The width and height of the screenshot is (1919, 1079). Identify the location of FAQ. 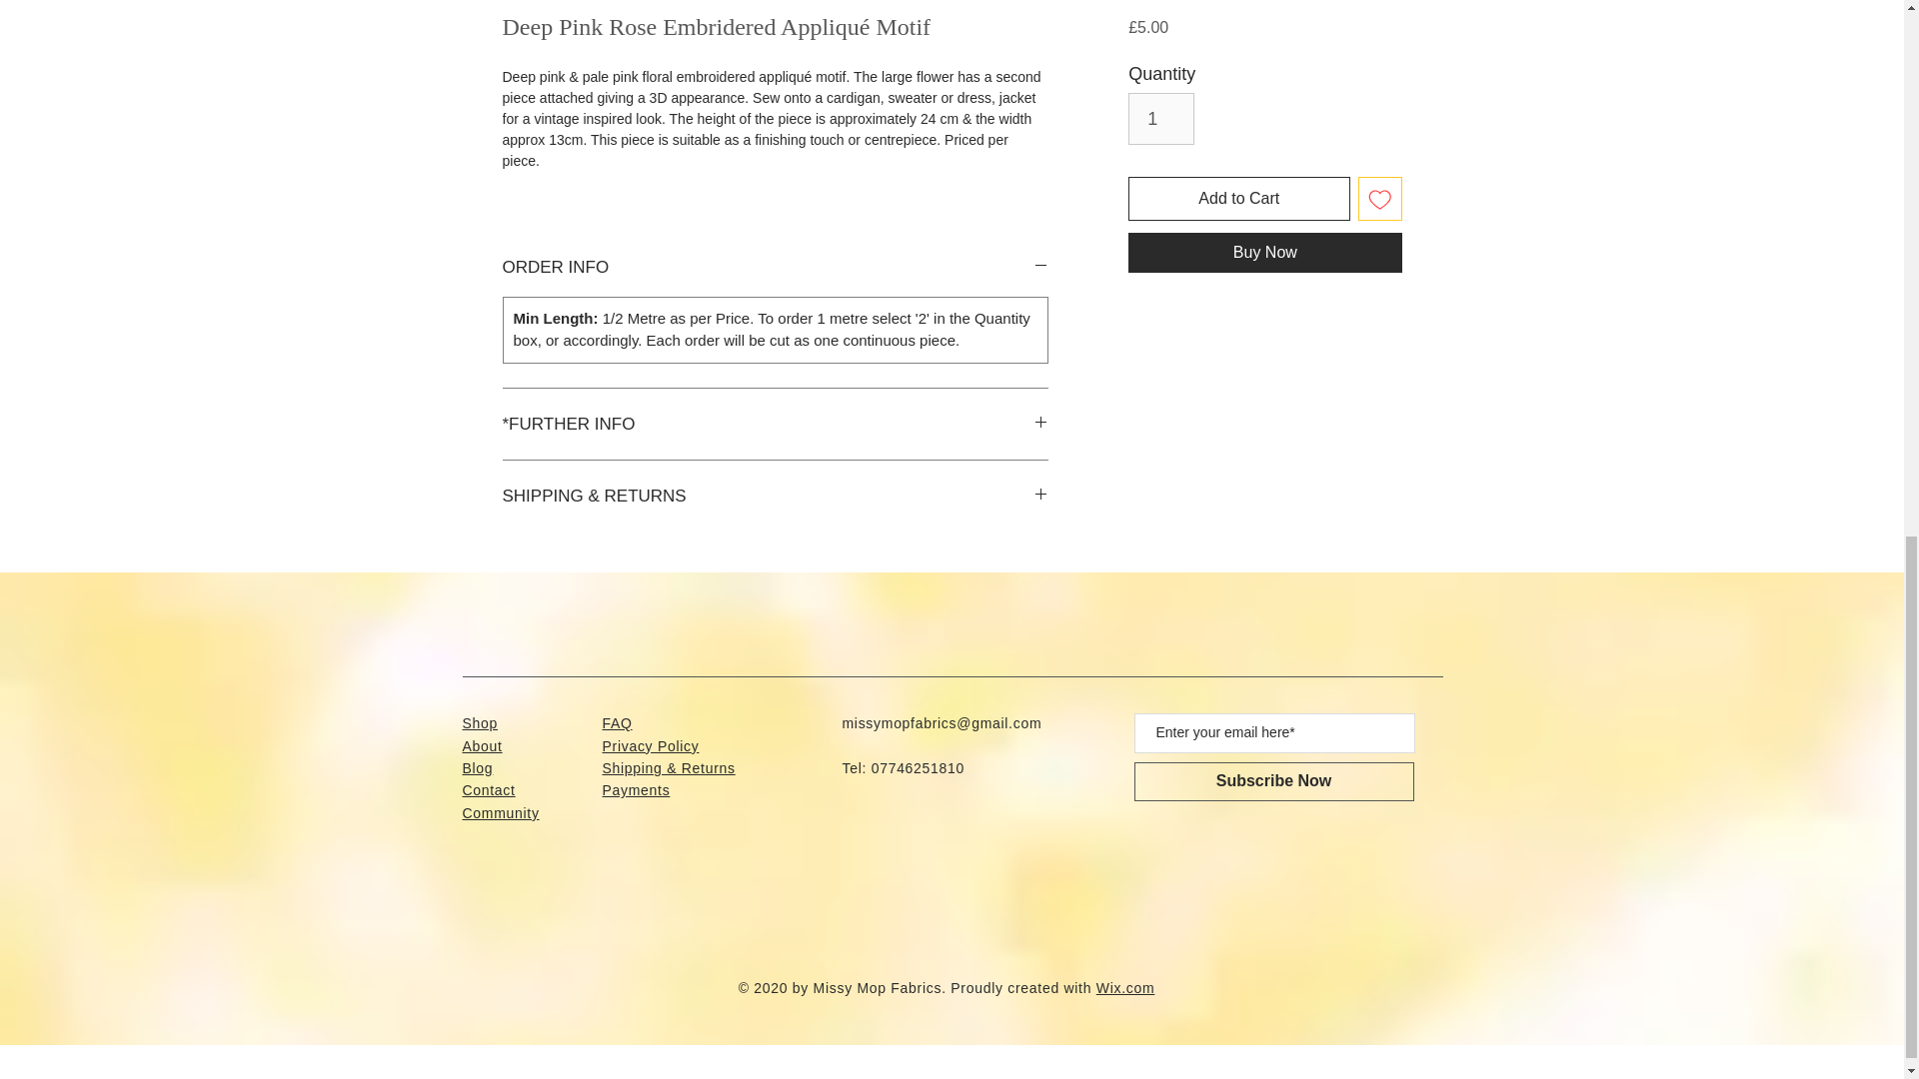
(616, 723).